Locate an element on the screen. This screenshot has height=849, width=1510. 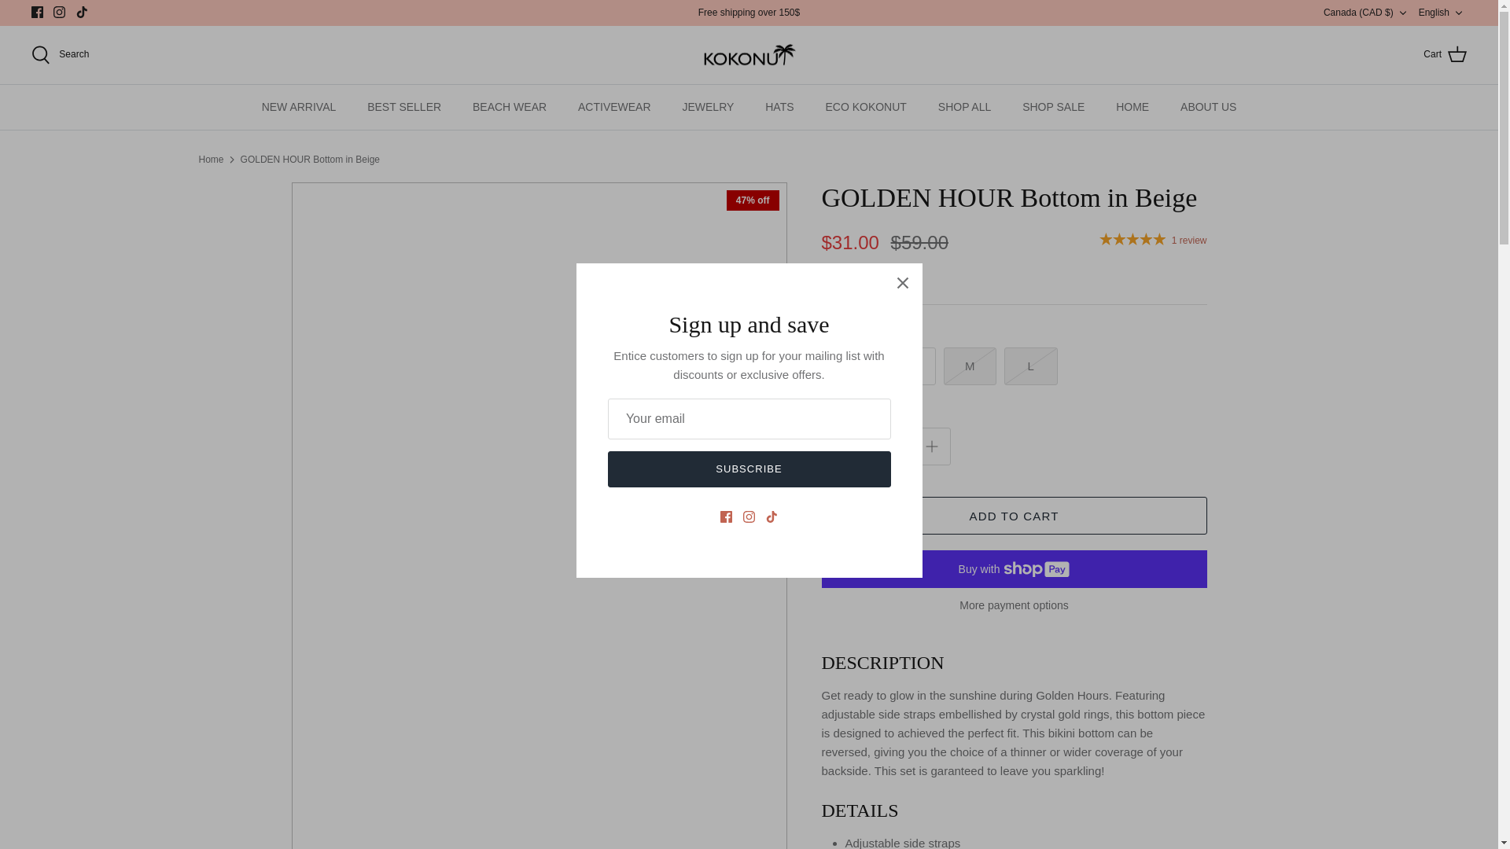
Down is located at coordinates (1403, 13).